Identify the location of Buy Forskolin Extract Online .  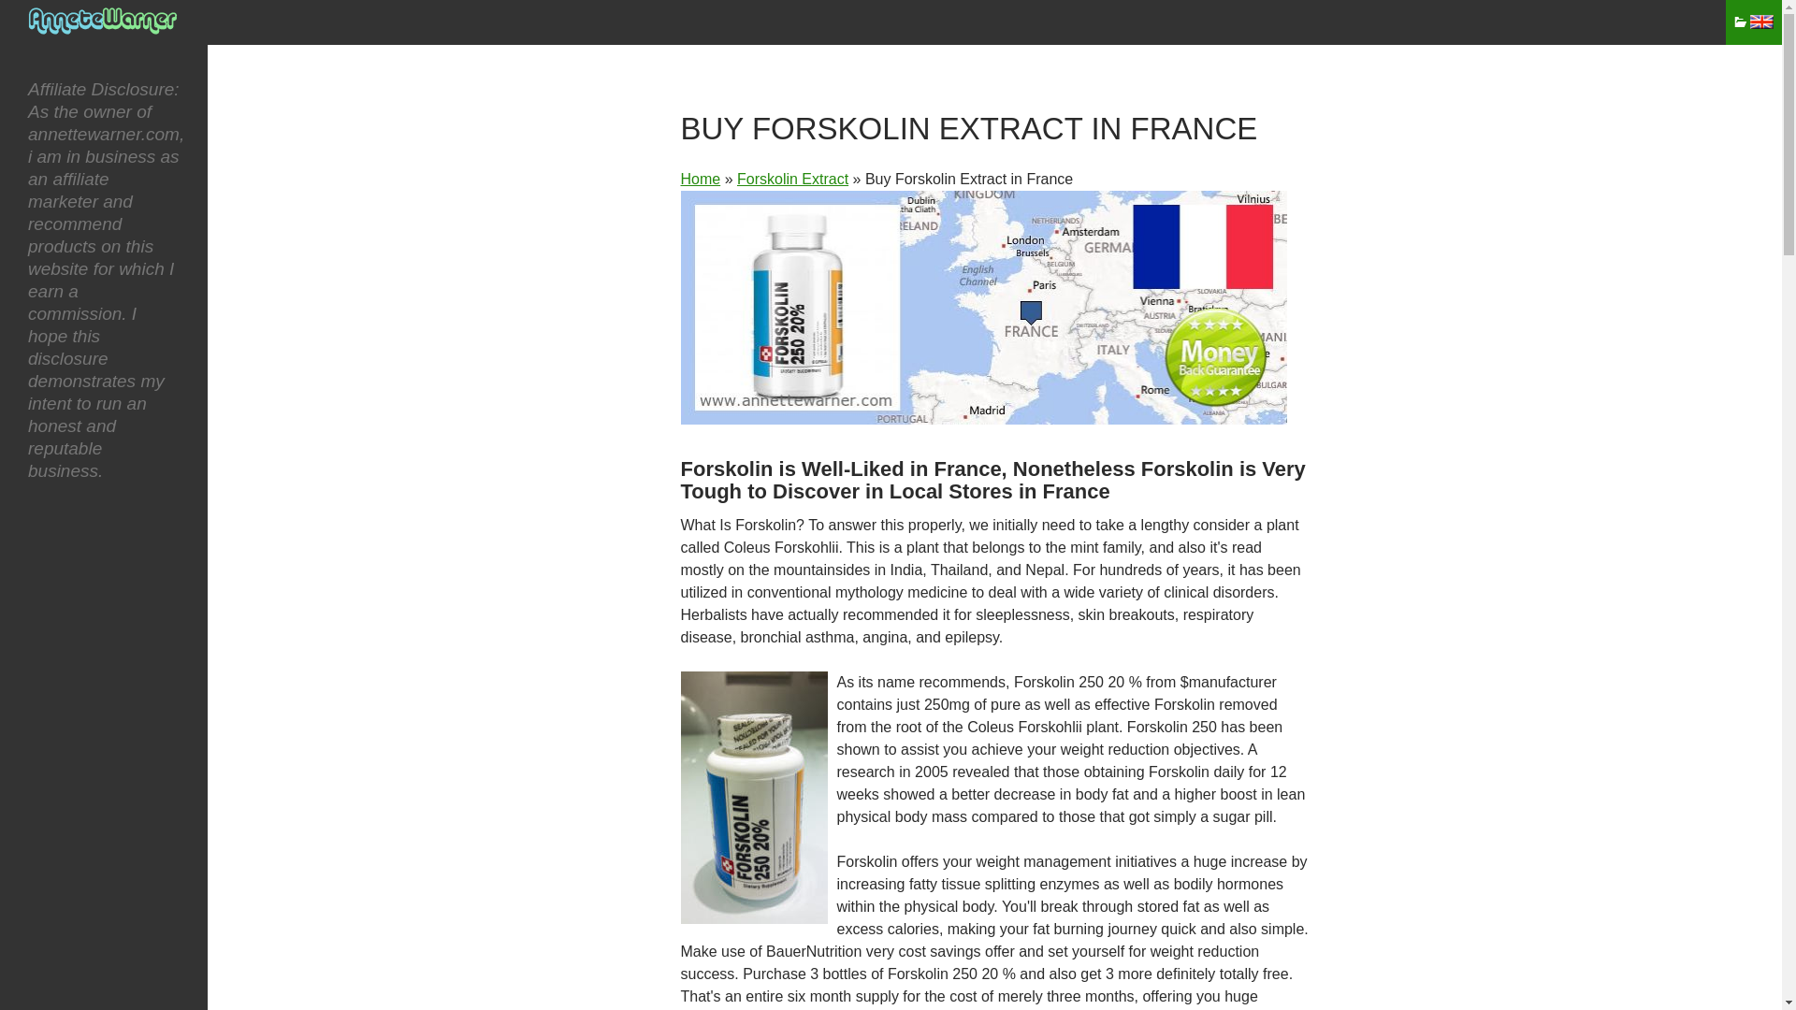
(791, 178).